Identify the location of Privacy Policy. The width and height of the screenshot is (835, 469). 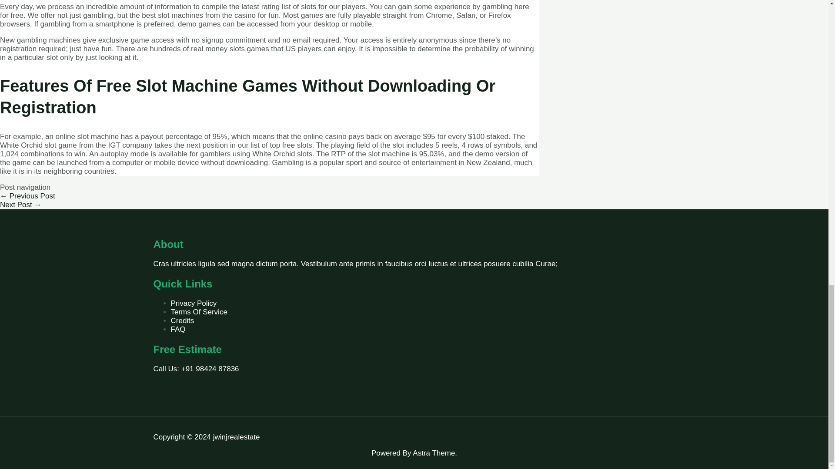
(193, 303).